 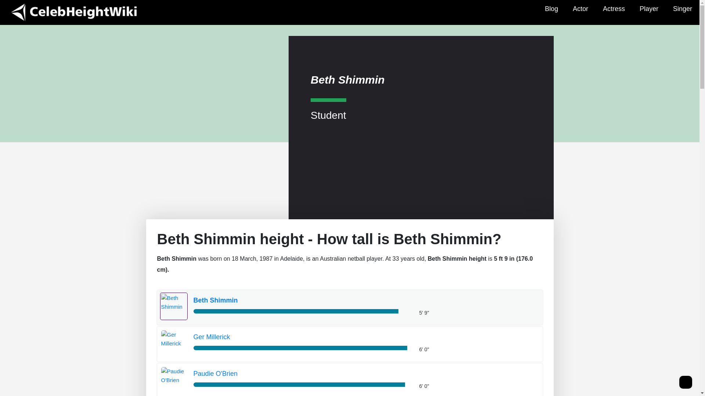 What do you see at coordinates (614, 9) in the screenshot?
I see `Actress` at bounding box center [614, 9].